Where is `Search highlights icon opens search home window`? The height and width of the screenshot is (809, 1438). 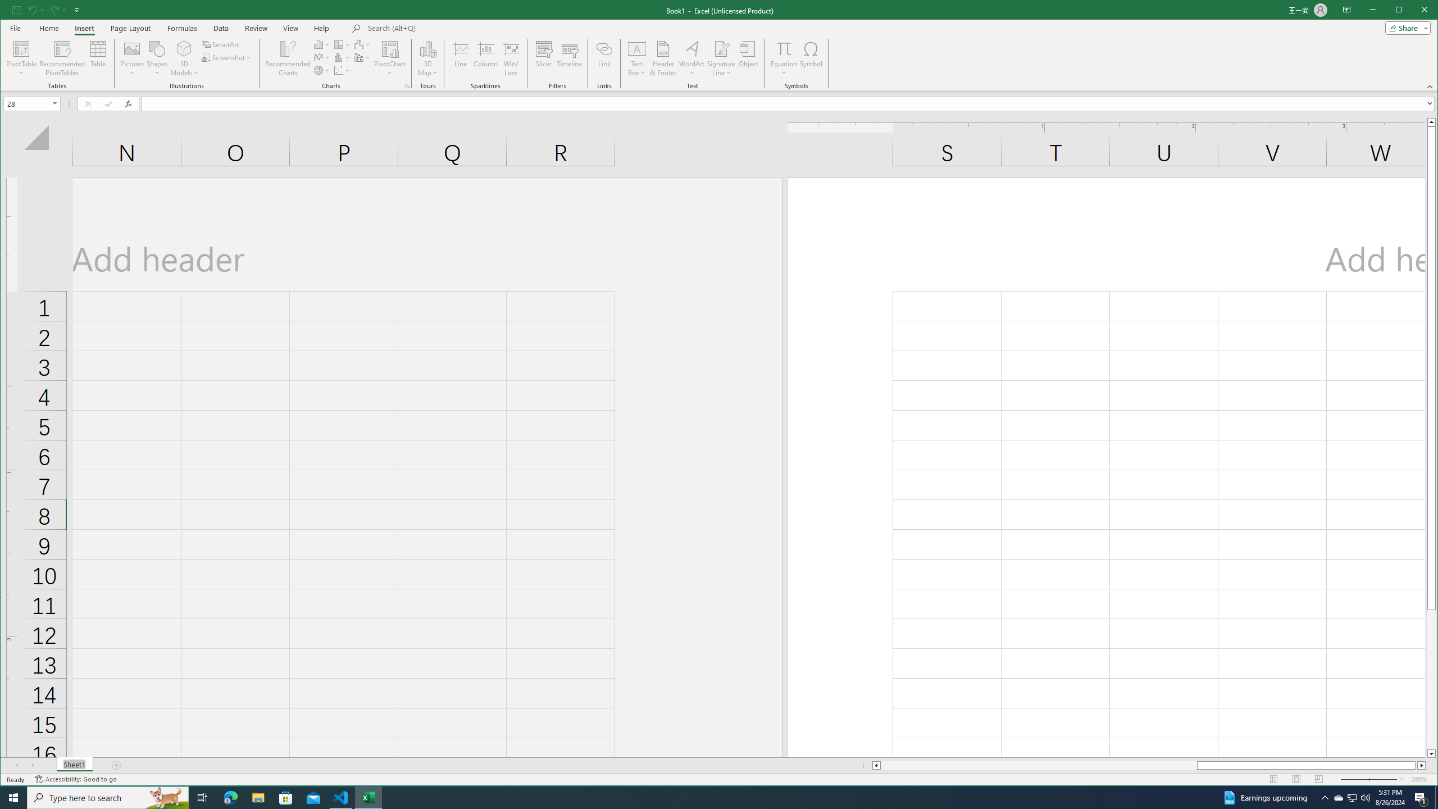
Search highlights icon opens search home window is located at coordinates (166, 798).